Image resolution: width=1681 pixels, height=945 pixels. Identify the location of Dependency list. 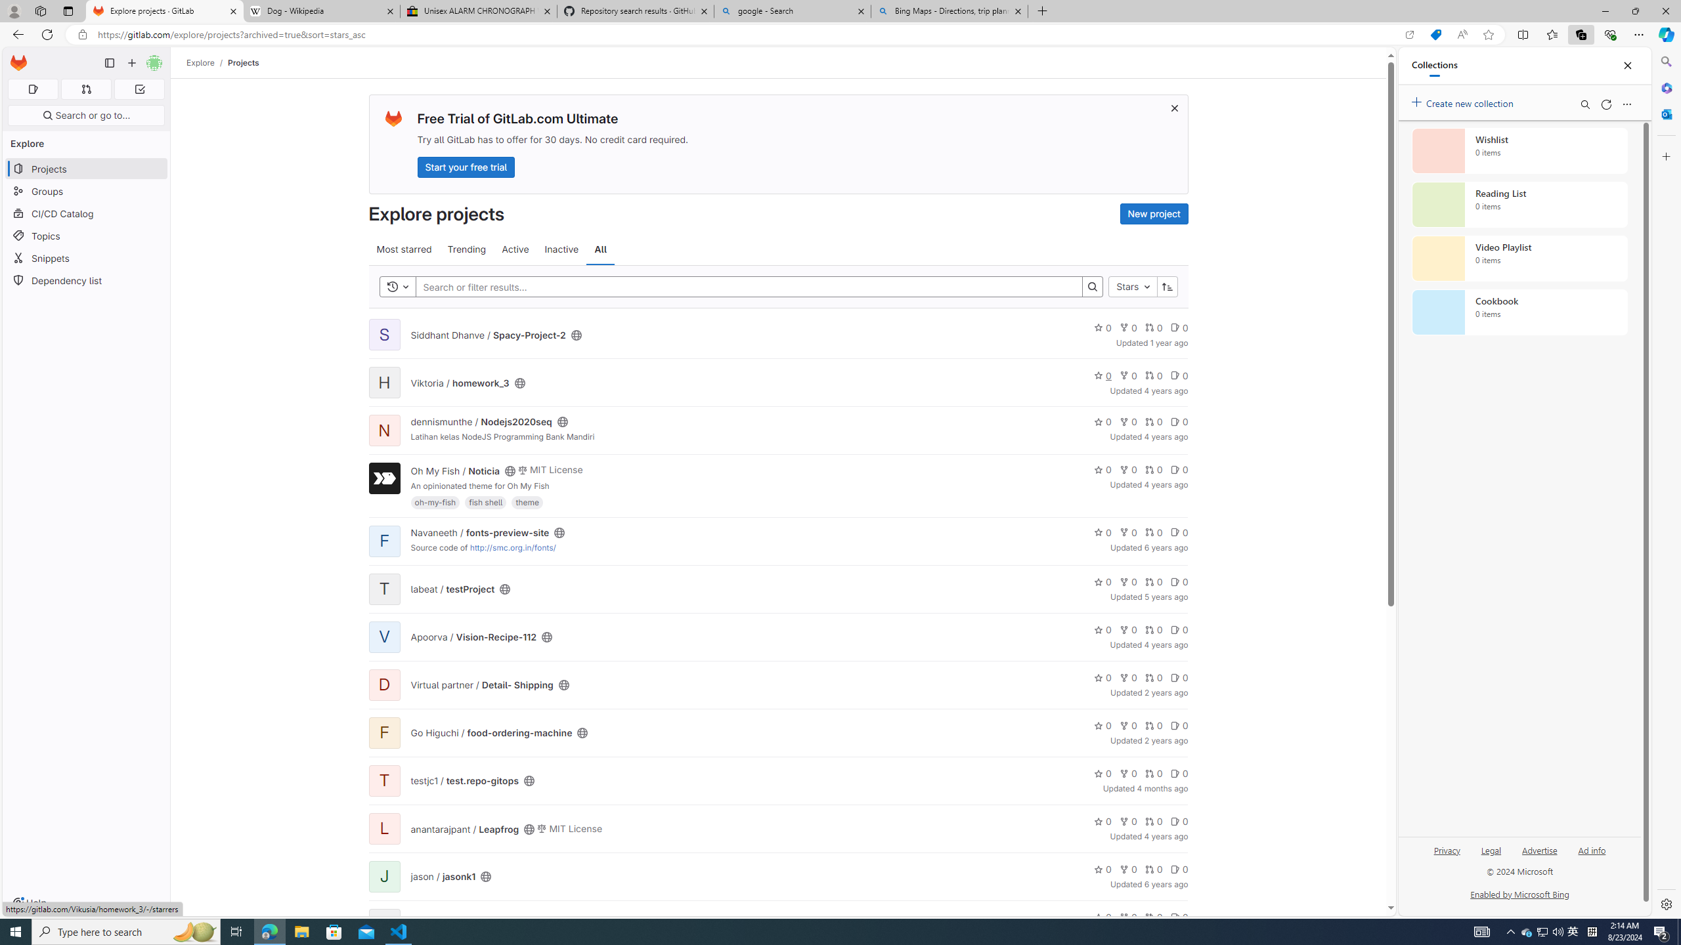
(87, 280).